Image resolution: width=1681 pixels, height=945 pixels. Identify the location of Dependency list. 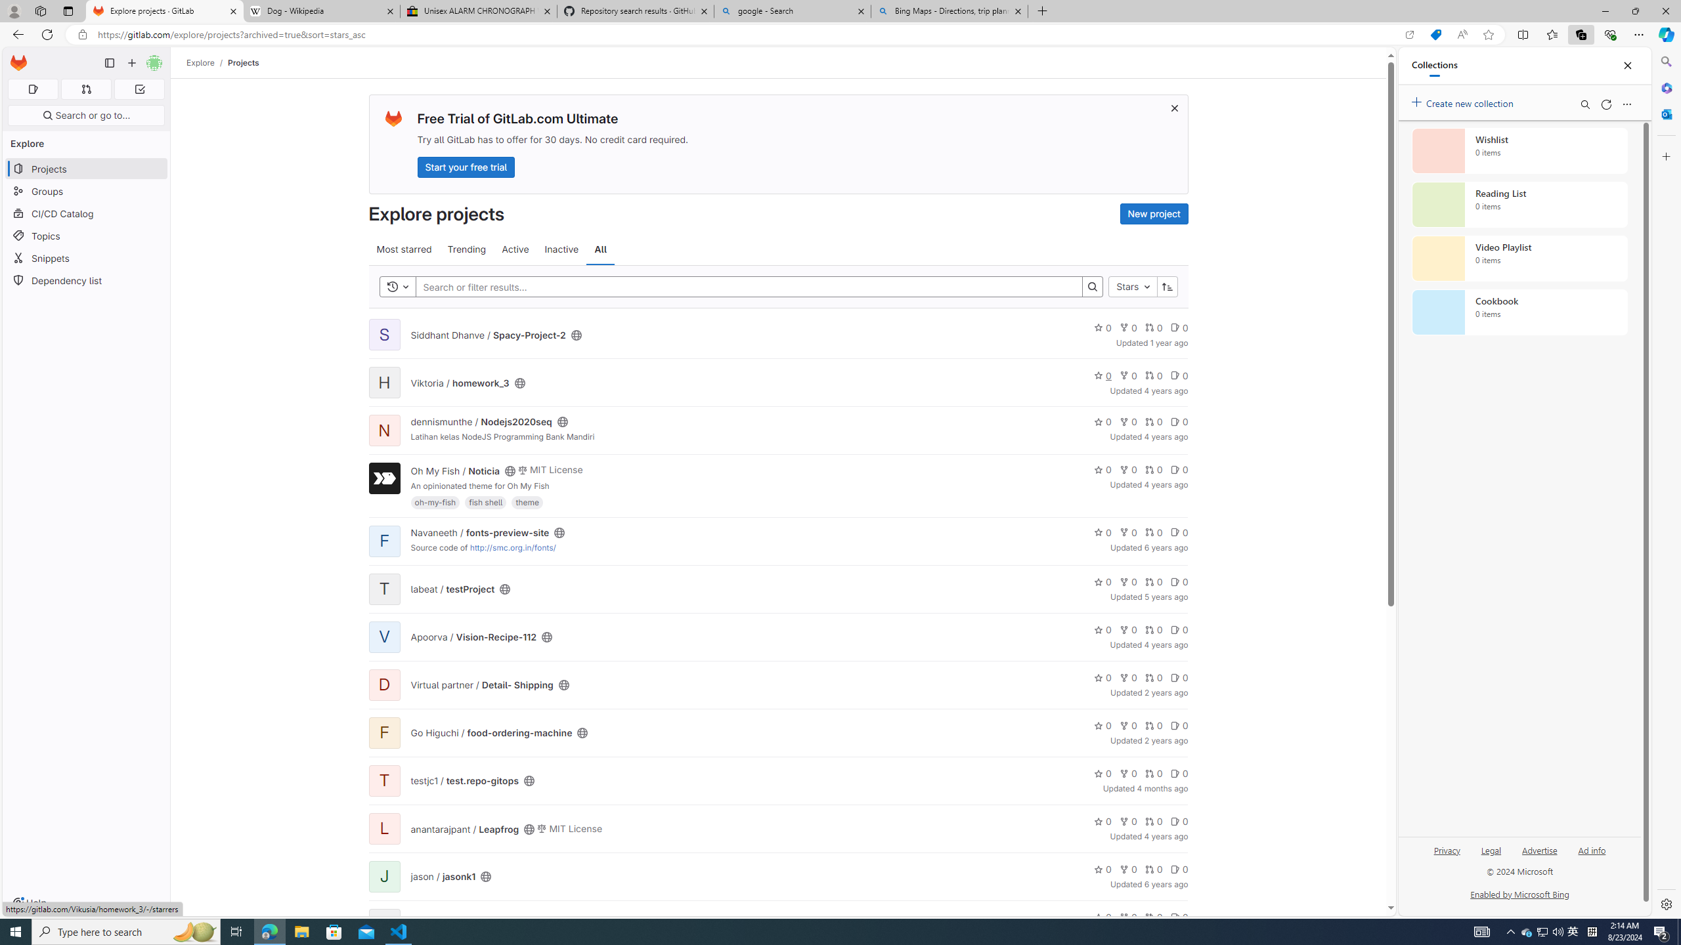
(87, 280).